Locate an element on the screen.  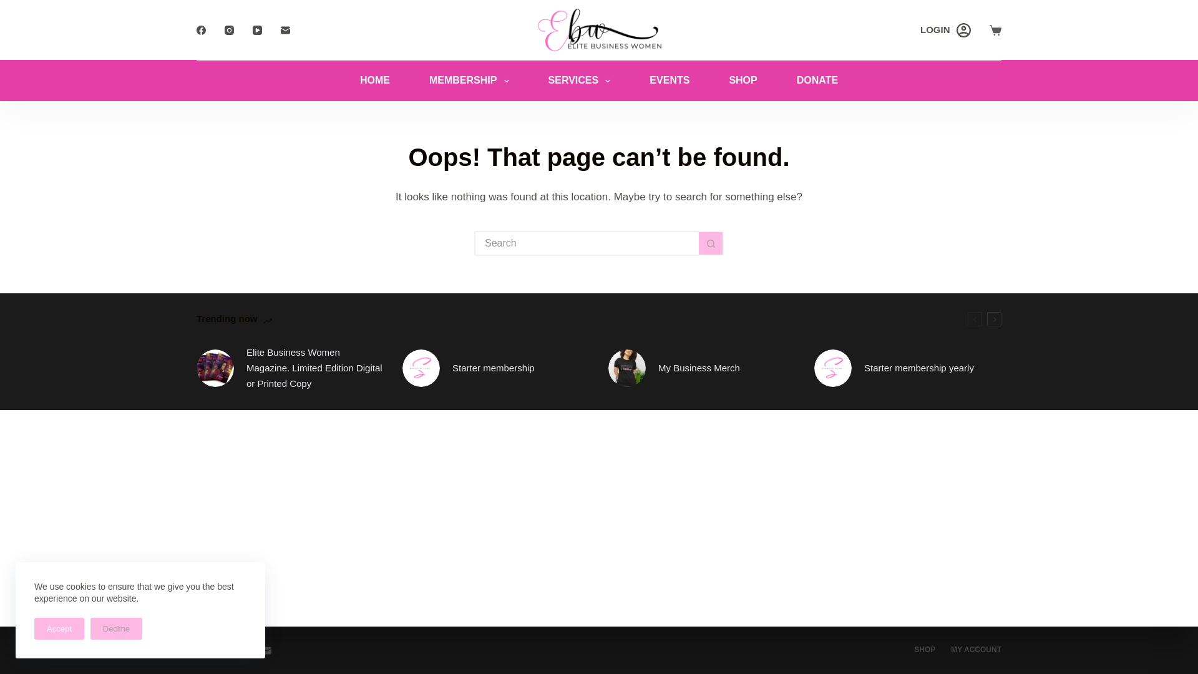
AD714323-4572-46EE-A1A5-1E7182B47BF8 is located at coordinates (626, 368).